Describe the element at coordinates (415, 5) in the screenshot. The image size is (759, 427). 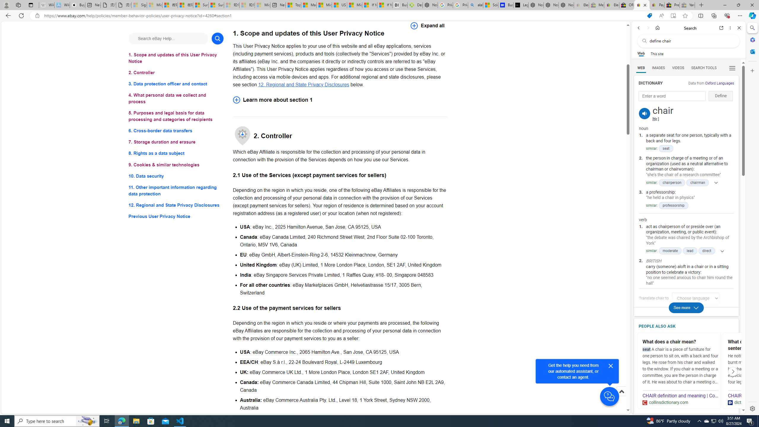
I see `Descarga Driver Updater` at that location.